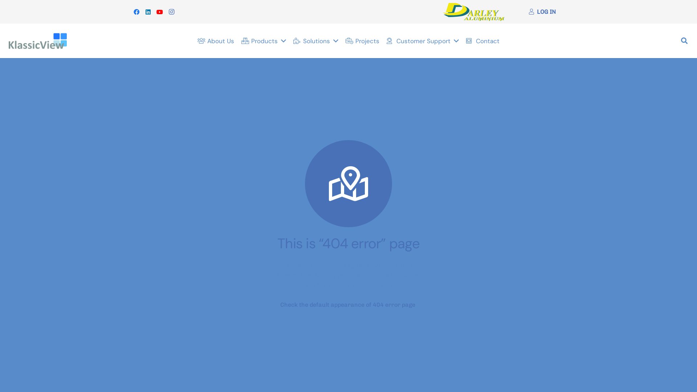 The height and width of the screenshot is (392, 697). I want to click on Check the default appearance of 404 error page, so click(348, 305).